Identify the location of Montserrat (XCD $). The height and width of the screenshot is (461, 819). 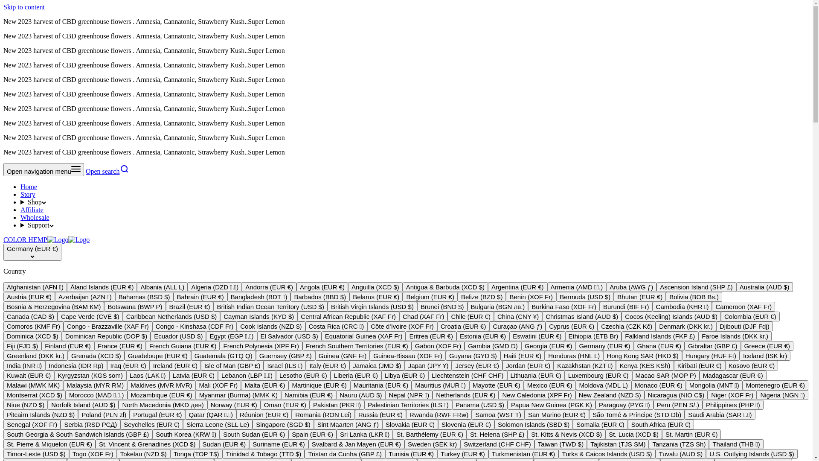
(35, 395).